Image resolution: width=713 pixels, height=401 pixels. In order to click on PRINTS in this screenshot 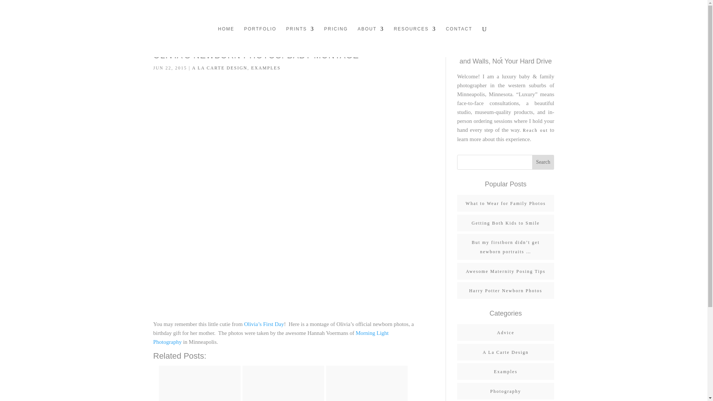, I will do `click(300, 42)`.